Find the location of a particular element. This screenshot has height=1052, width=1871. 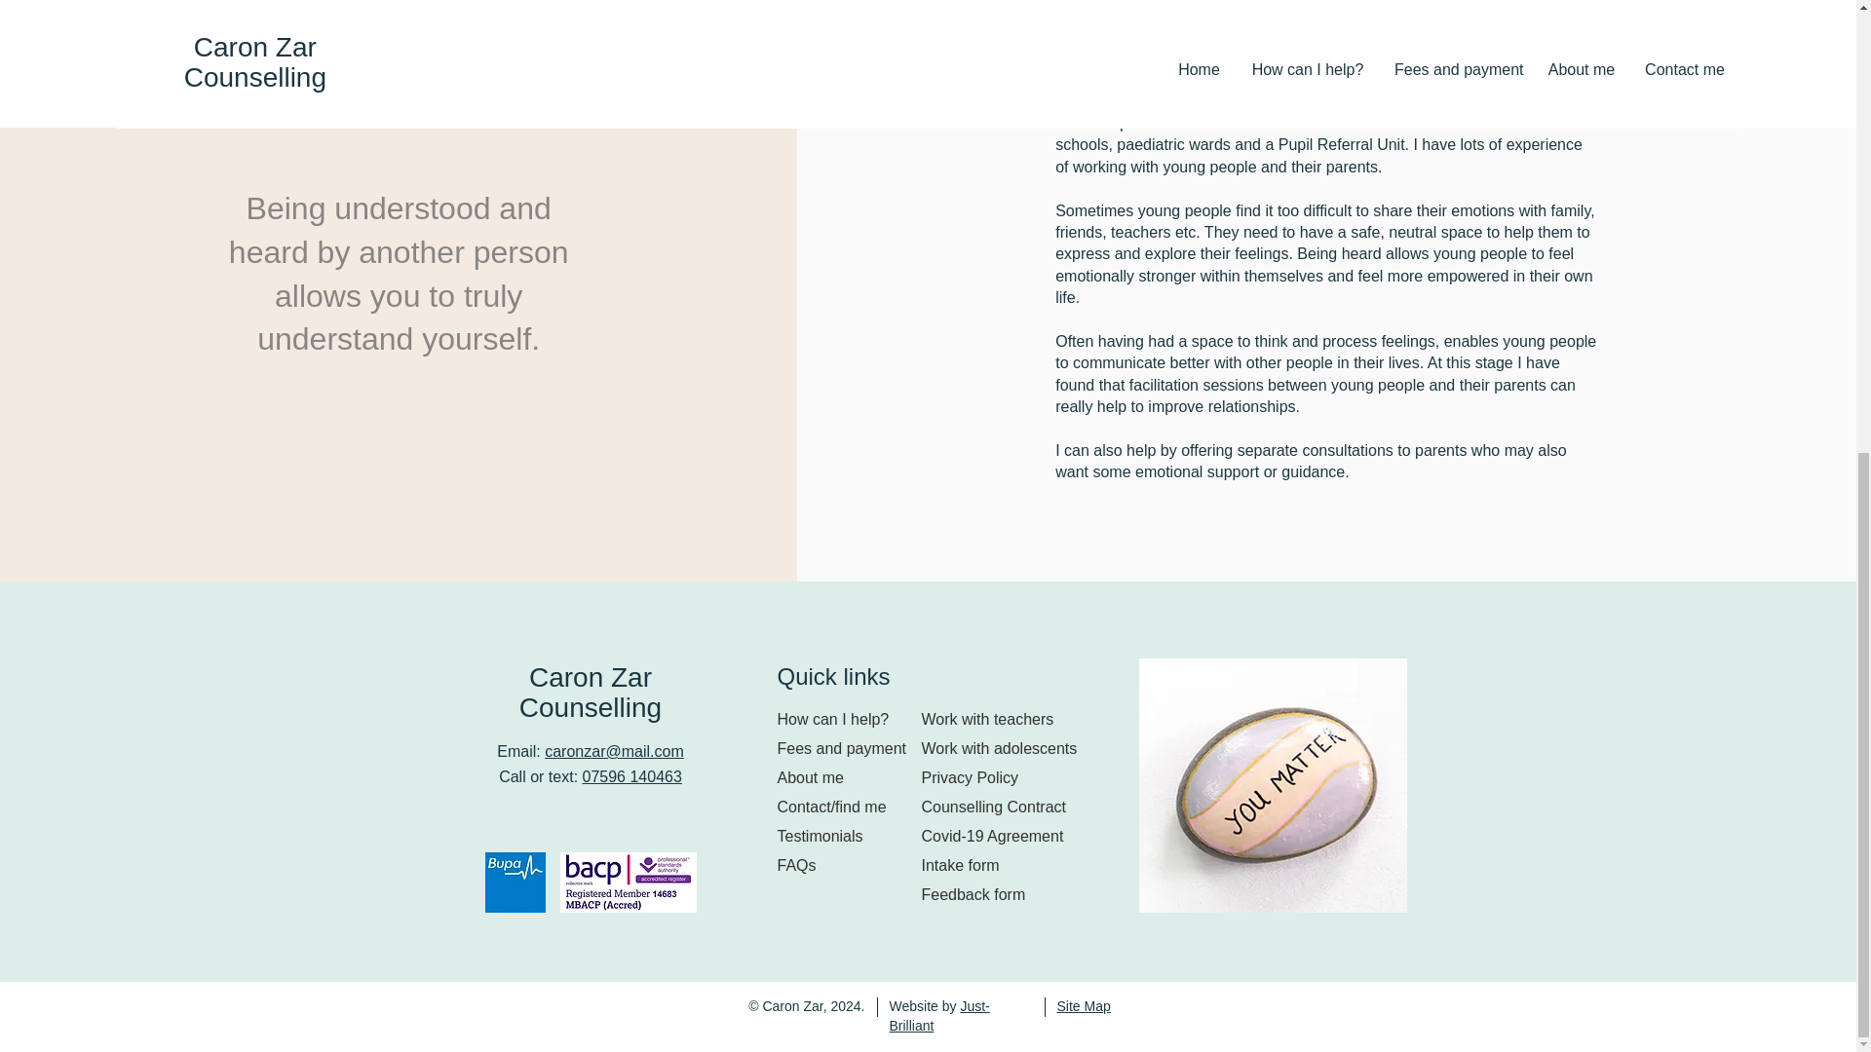

Counselling is located at coordinates (591, 707).